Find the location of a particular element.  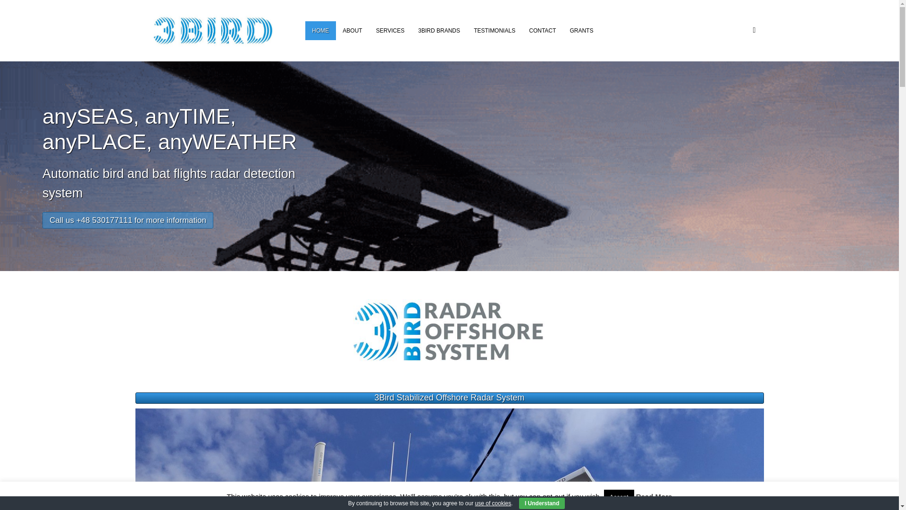

GRANTS is located at coordinates (581, 31).